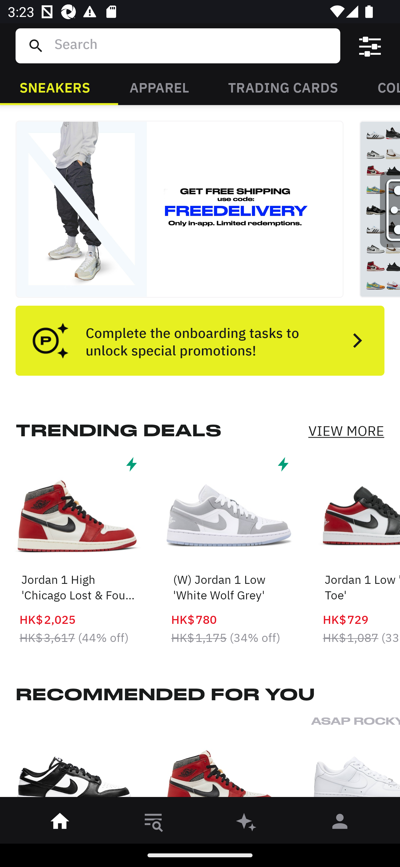 The image size is (400, 867). Describe the element at coordinates (346, 431) in the screenshot. I see `VIEW MORE` at that location.